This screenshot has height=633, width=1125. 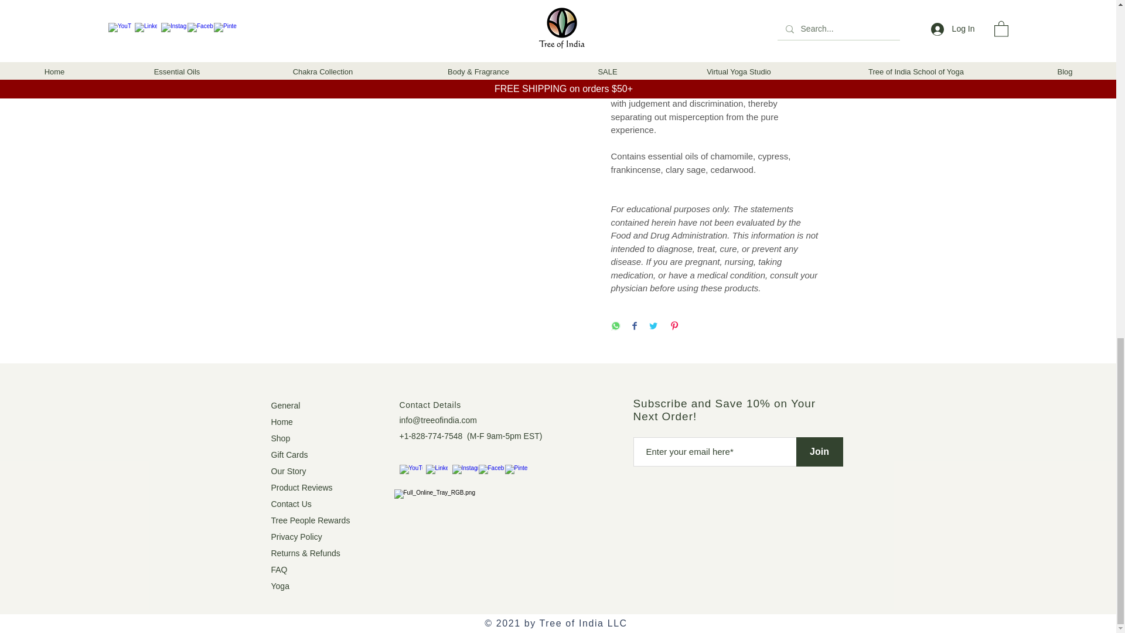 I want to click on Product Reviews, so click(x=301, y=488).